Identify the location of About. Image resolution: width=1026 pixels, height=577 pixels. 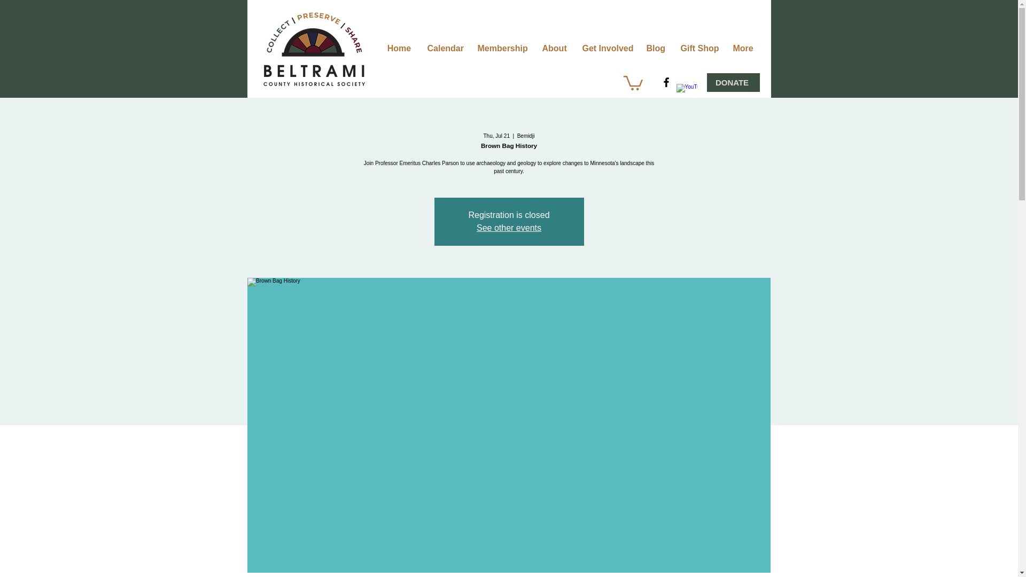
(555, 48).